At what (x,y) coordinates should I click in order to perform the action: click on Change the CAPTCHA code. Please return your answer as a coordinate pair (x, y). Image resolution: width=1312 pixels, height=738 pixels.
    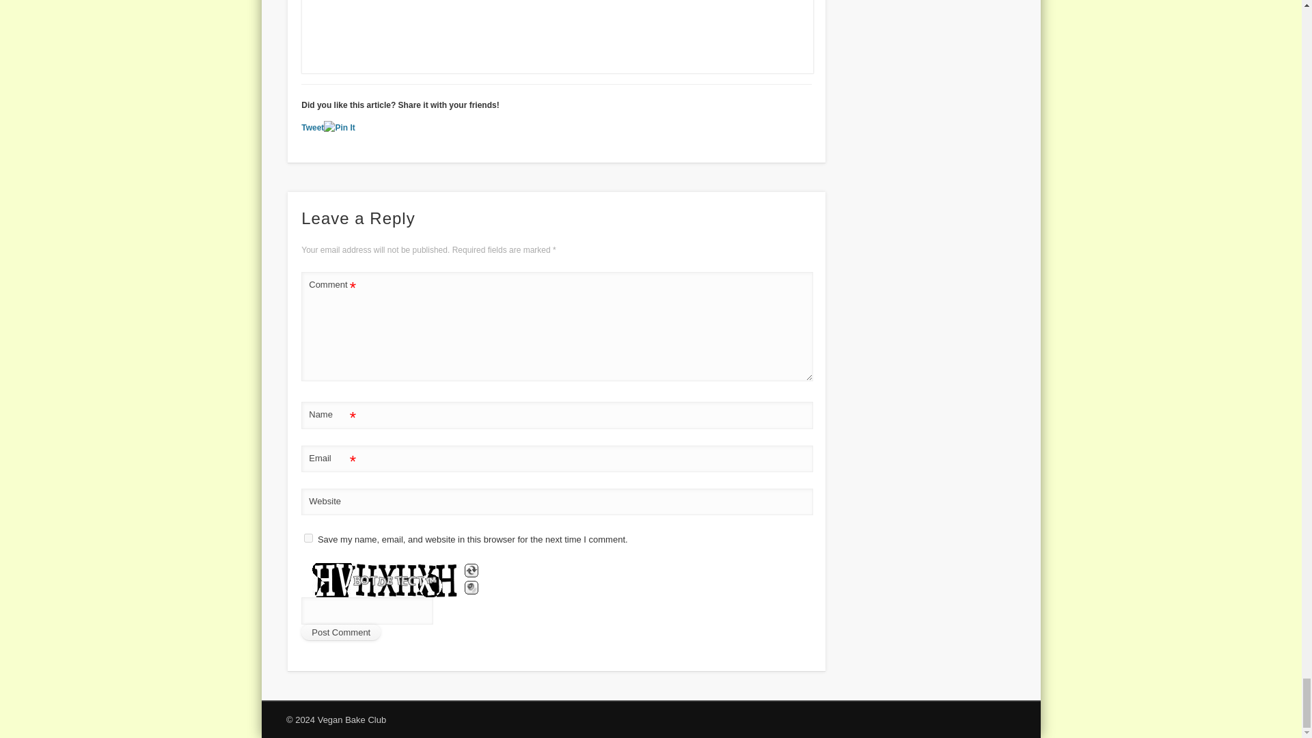
    Looking at the image, I should click on (471, 570).